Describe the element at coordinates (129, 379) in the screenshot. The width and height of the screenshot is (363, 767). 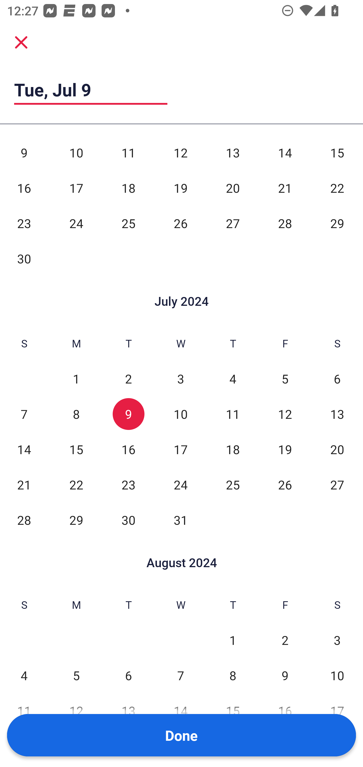
I see `2 Tue, Jul 2, Not Selected` at that location.